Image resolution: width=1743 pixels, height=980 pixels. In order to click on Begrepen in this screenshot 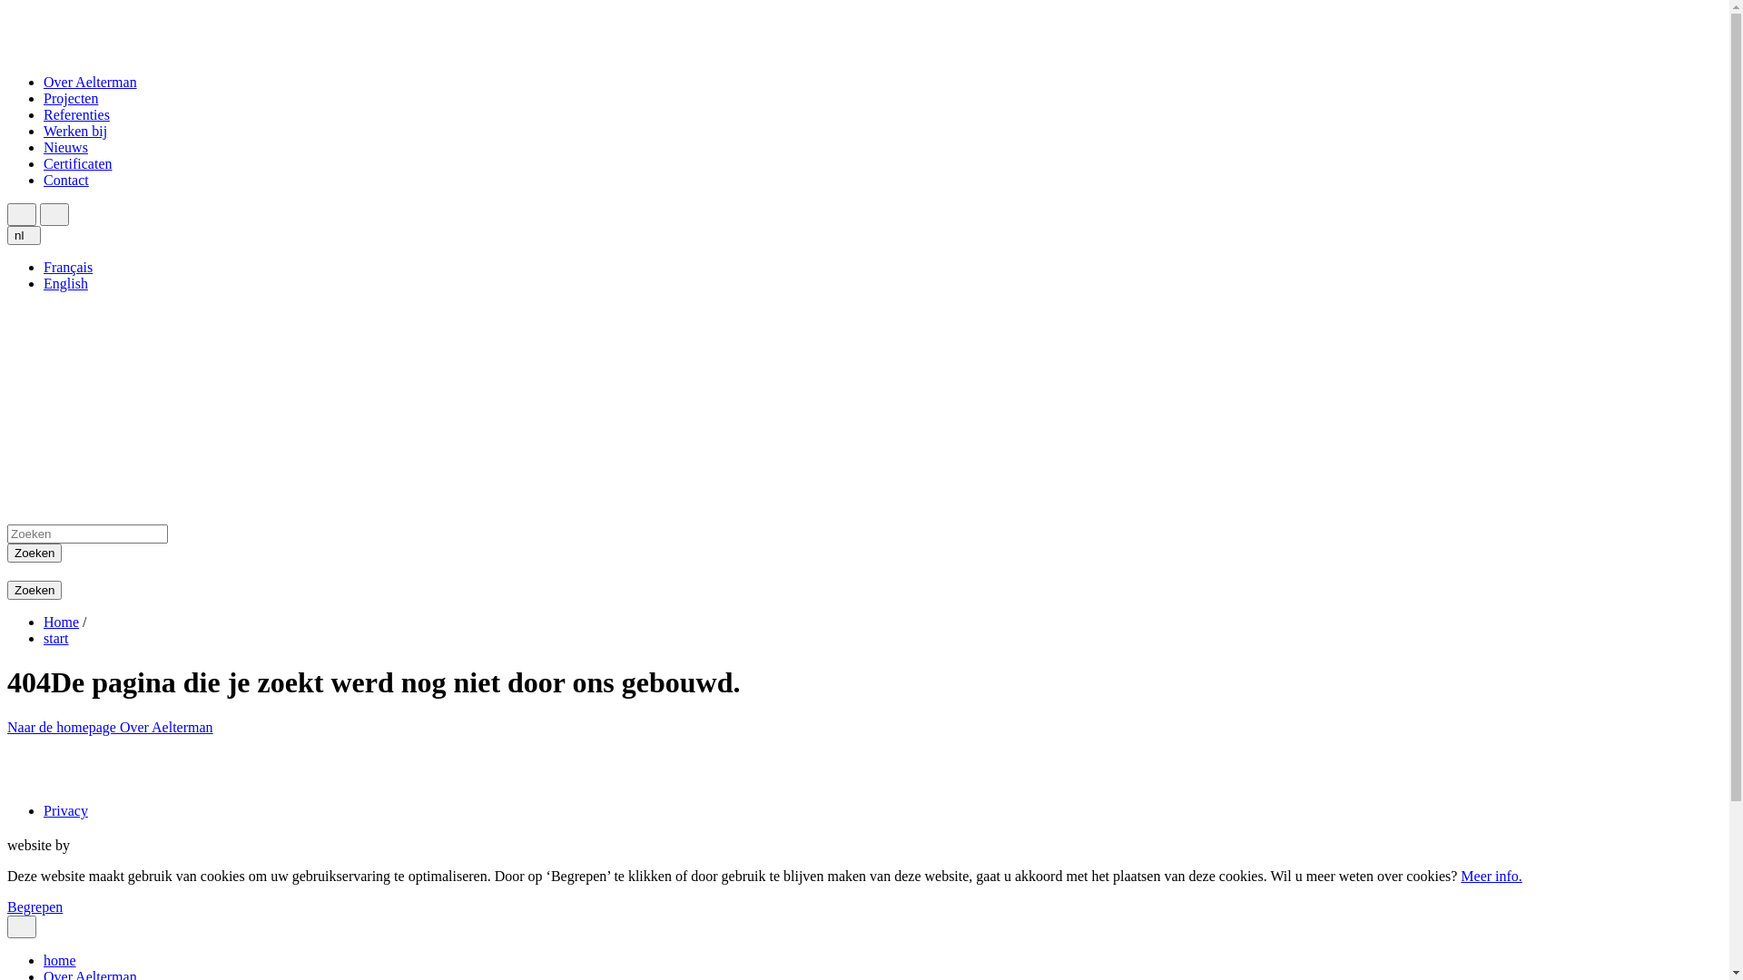, I will do `click(34, 907)`.